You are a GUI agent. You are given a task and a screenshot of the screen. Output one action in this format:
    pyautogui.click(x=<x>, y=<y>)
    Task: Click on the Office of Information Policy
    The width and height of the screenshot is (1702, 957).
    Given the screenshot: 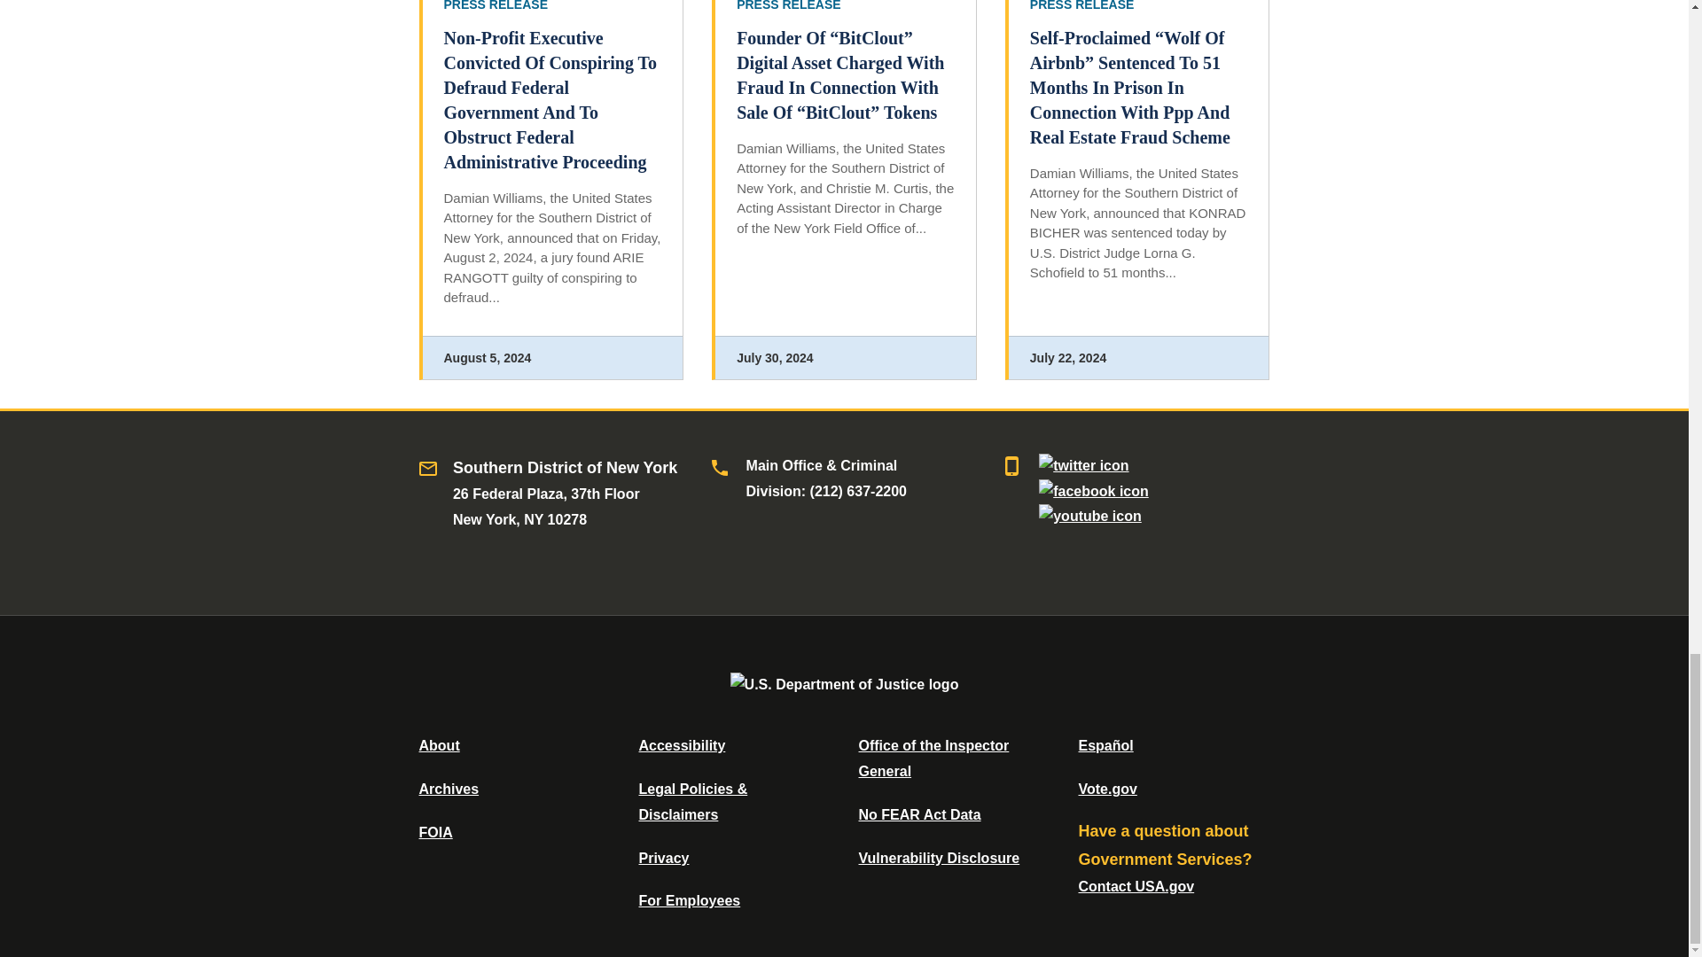 What is the action you would take?
    pyautogui.click(x=435, y=832)
    